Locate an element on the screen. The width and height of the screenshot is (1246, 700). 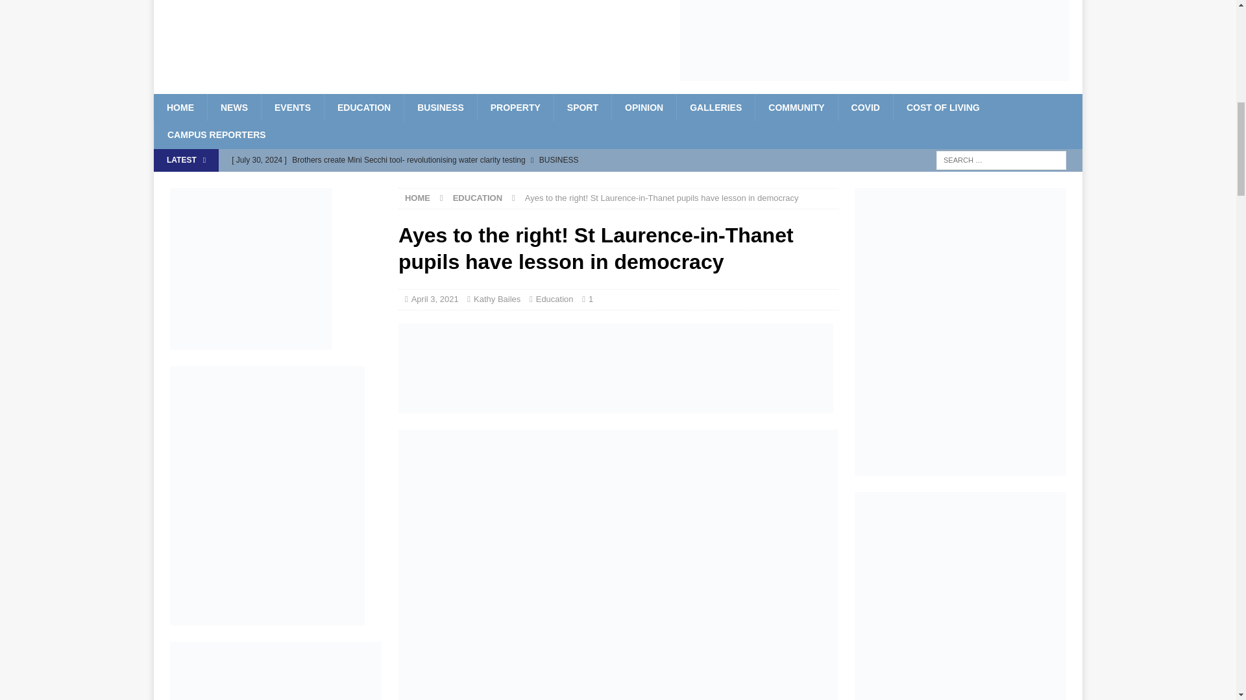
EVENTS is located at coordinates (292, 107).